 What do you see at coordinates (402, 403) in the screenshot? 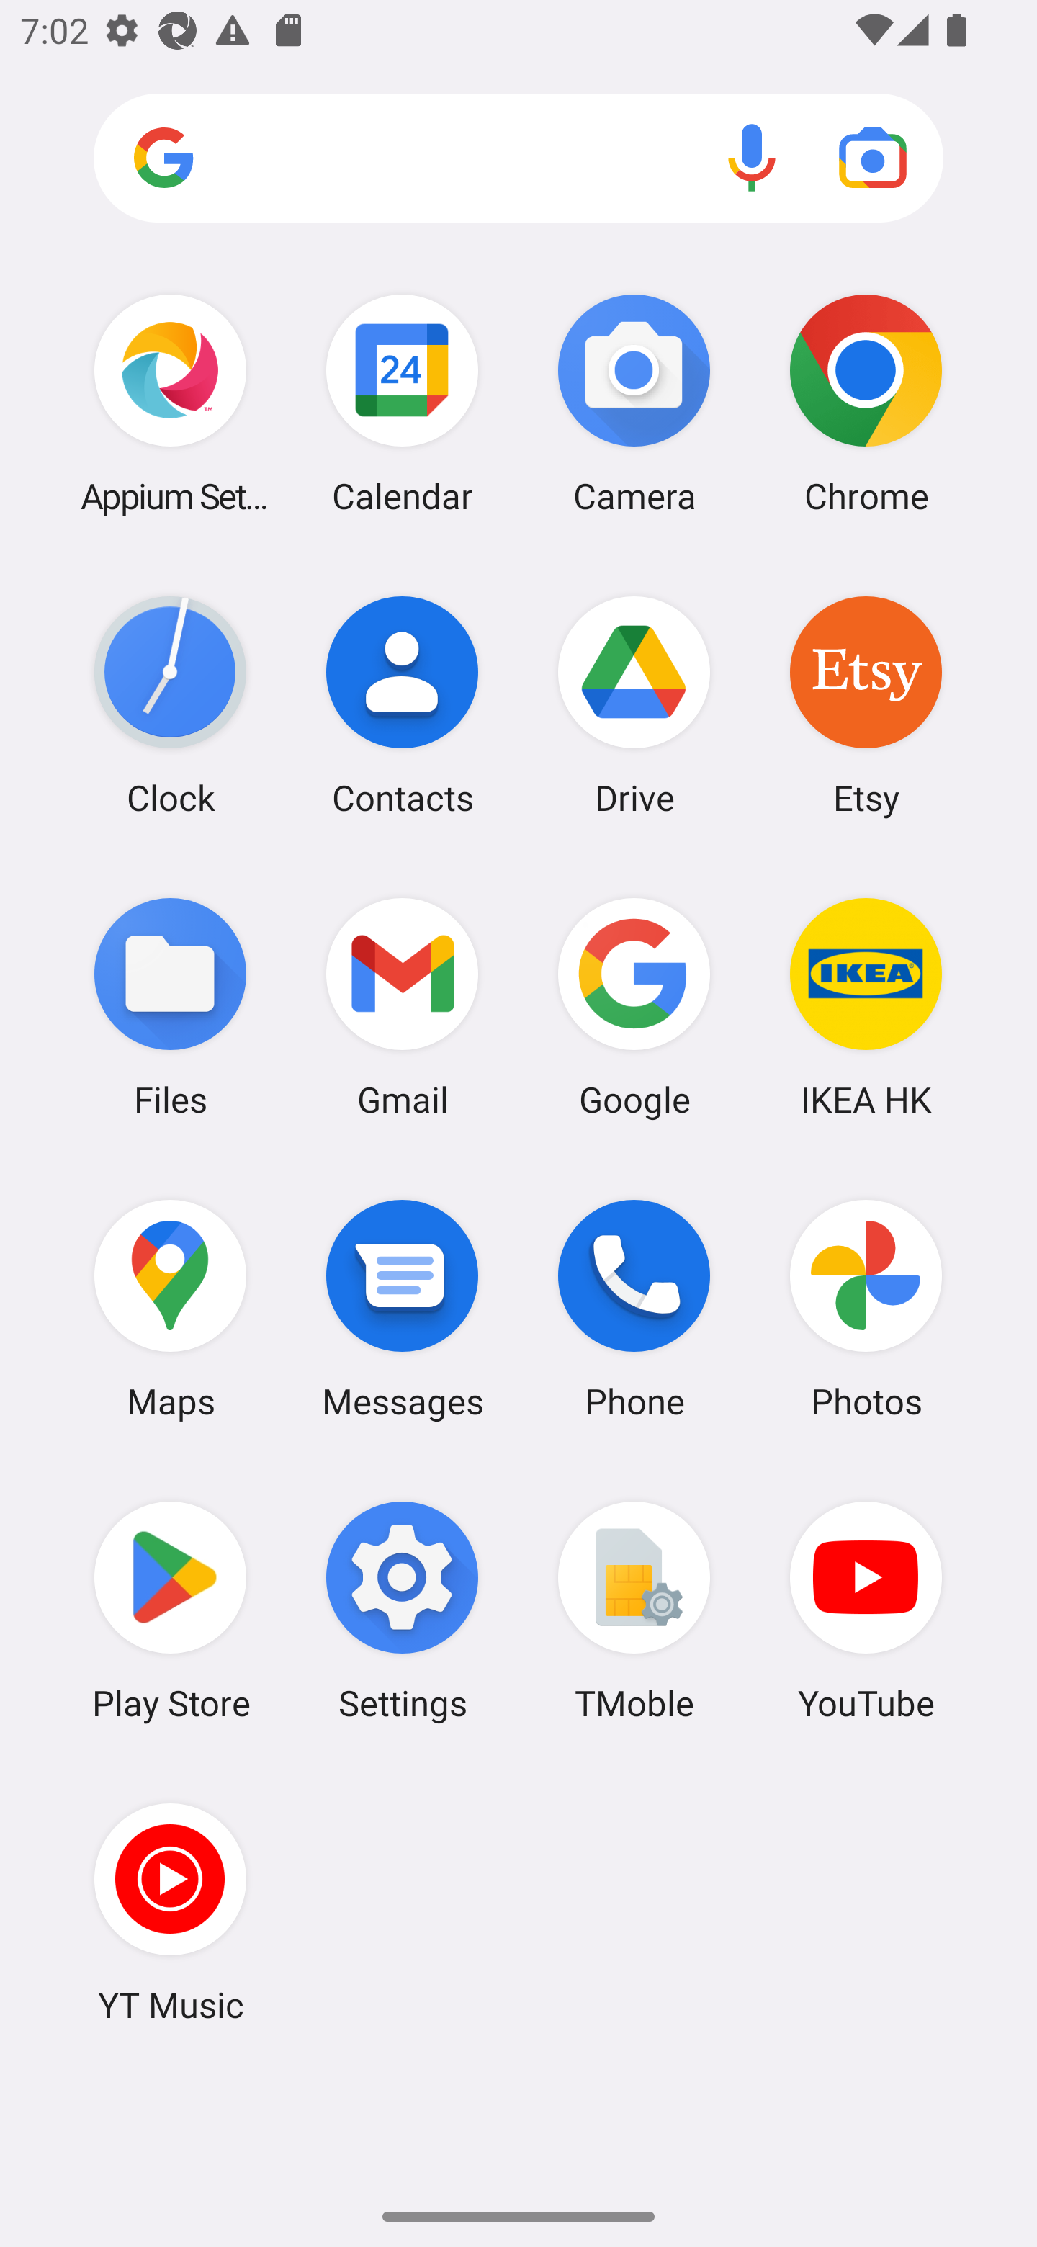
I see `Calendar` at bounding box center [402, 403].